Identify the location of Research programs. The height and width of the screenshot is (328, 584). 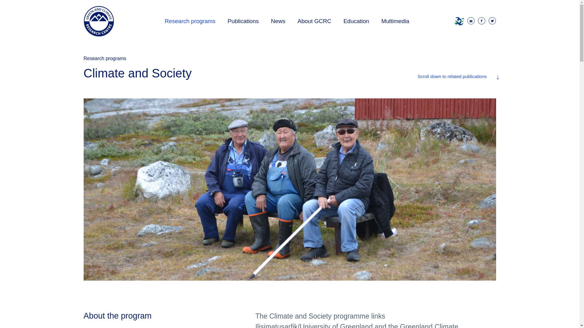
(190, 21).